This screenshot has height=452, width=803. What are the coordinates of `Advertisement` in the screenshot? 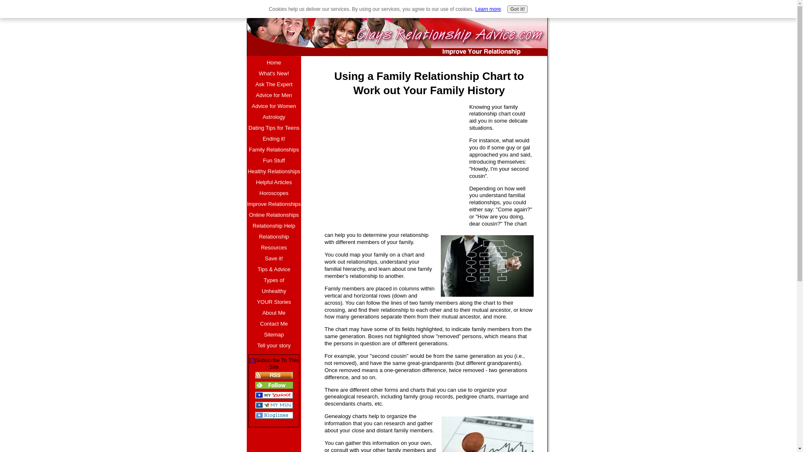 It's located at (394, 162).